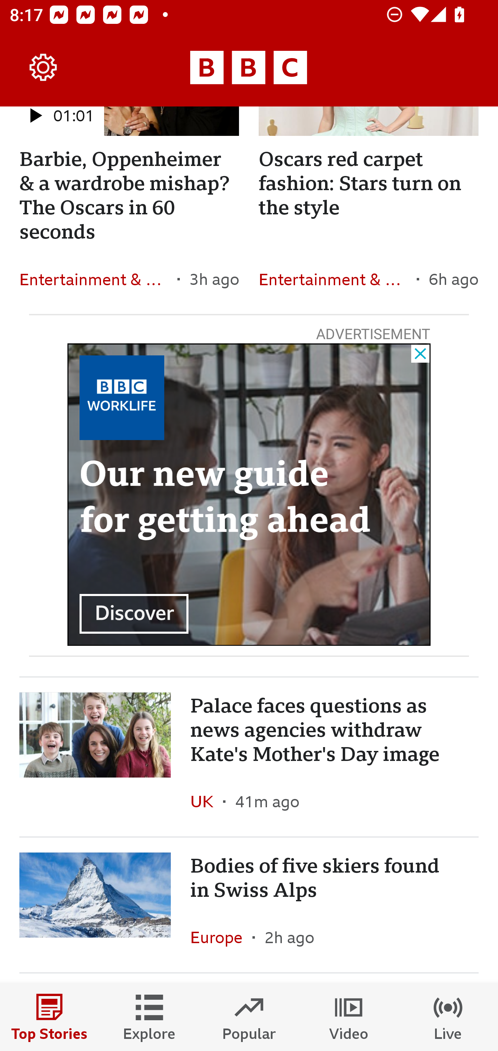  What do you see at coordinates (349, 1017) in the screenshot?
I see `Video` at bounding box center [349, 1017].